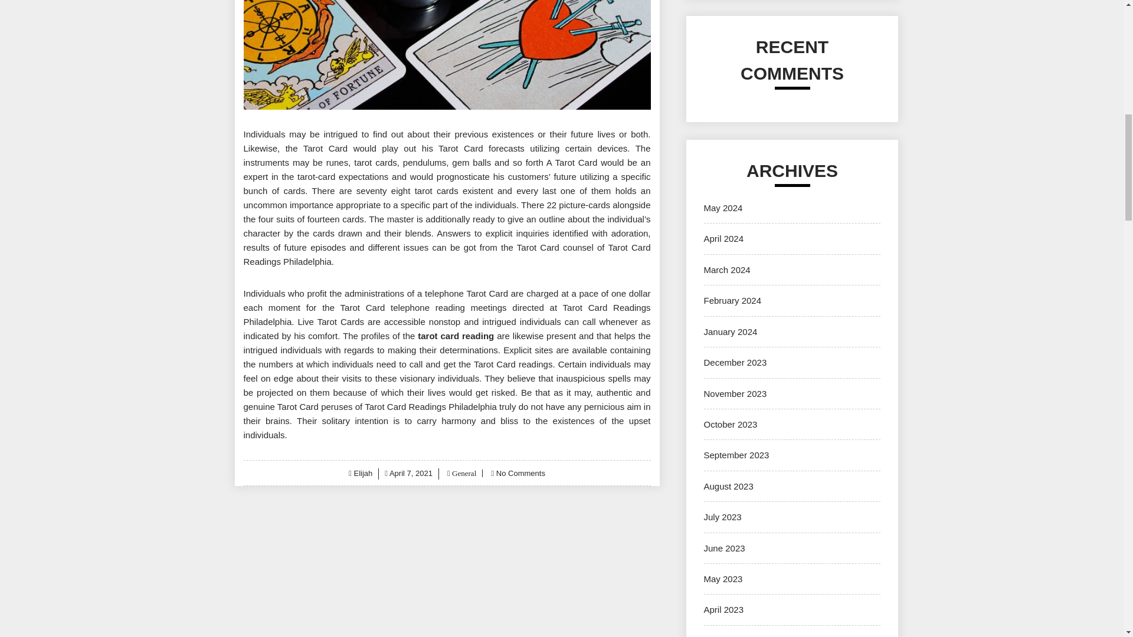 The image size is (1133, 637). I want to click on May 2023, so click(722, 579).